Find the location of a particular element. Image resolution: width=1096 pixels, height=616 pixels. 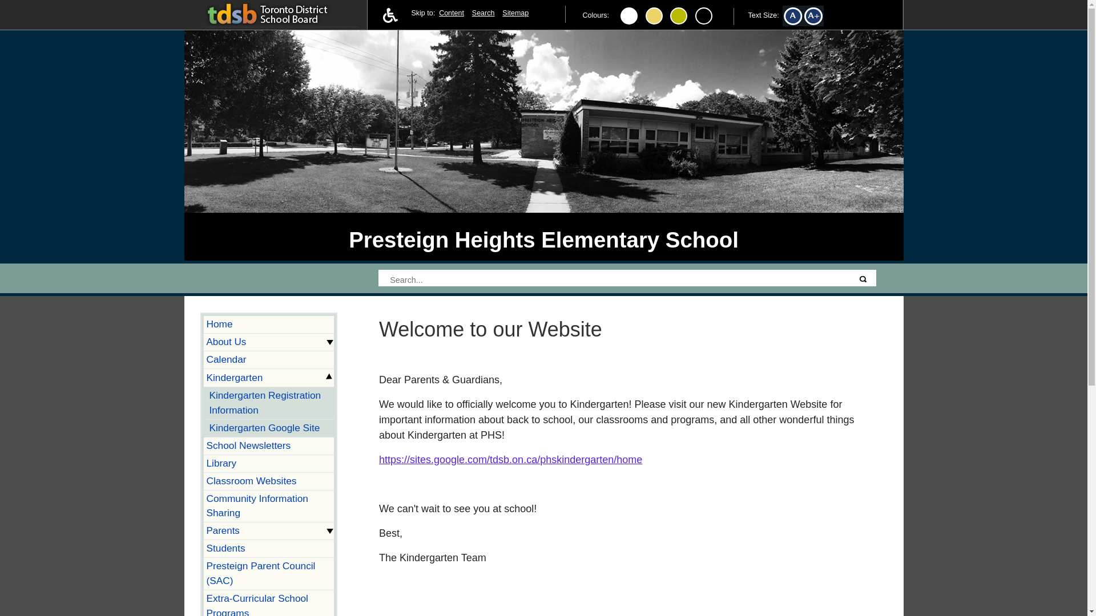

High Contrast Colour Scheme is located at coordinates (654, 16).